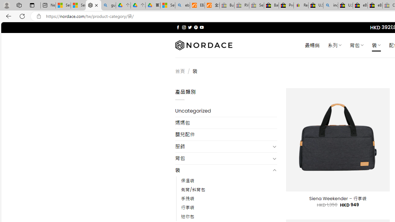 This screenshot has width=395, height=222. I want to click on Baby Keepsakes & Announcements for sale | eBay, so click(271, 6).